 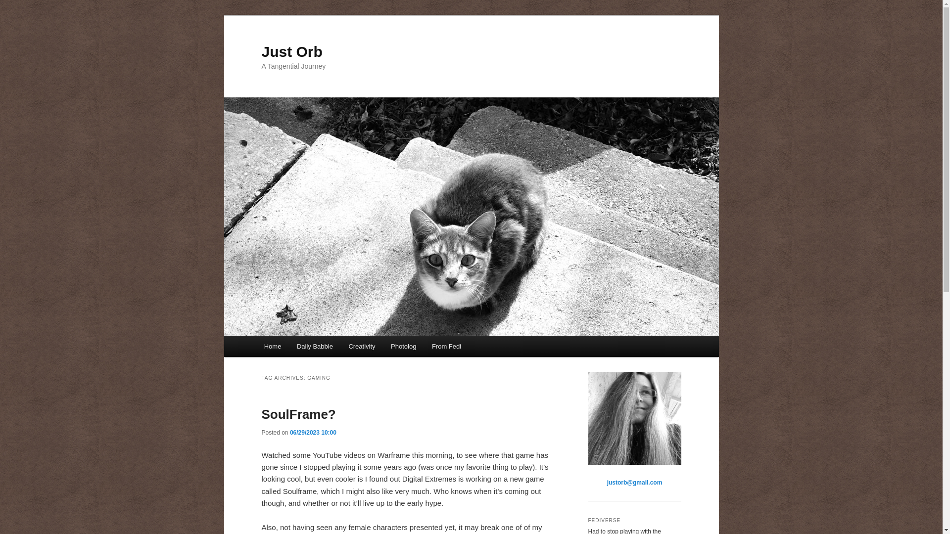 What do you see at coordinates (446, 346) in the screenshot?
I see `From Fedi` at bounding box center [446, 346].